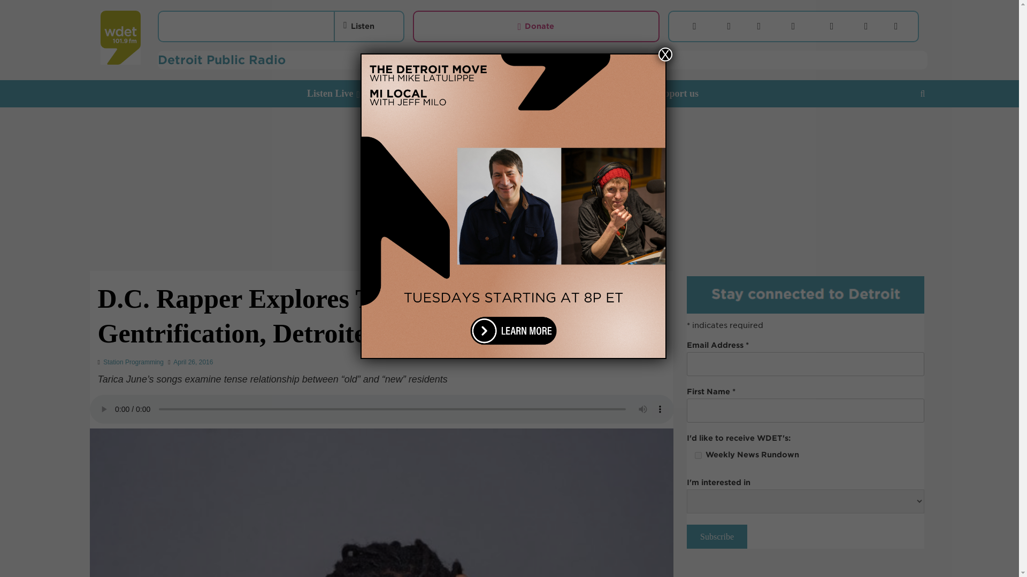  Describe the element at coordinates (578, 93) in the screenshot. I see `Playlists` at that location.